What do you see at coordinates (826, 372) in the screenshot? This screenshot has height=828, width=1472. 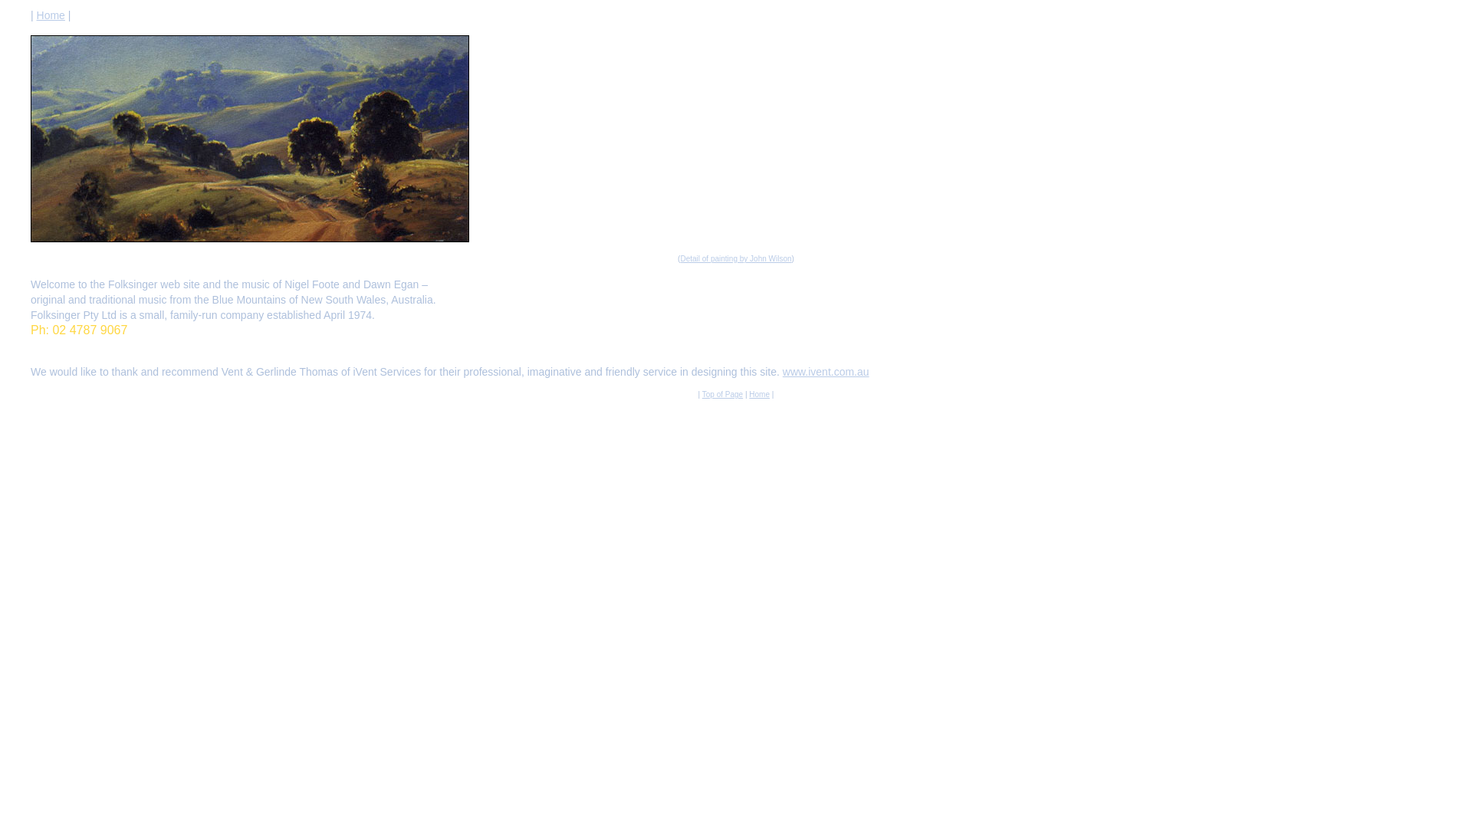 I see `www.ivent.com.au` at bounding box center [826, 372].